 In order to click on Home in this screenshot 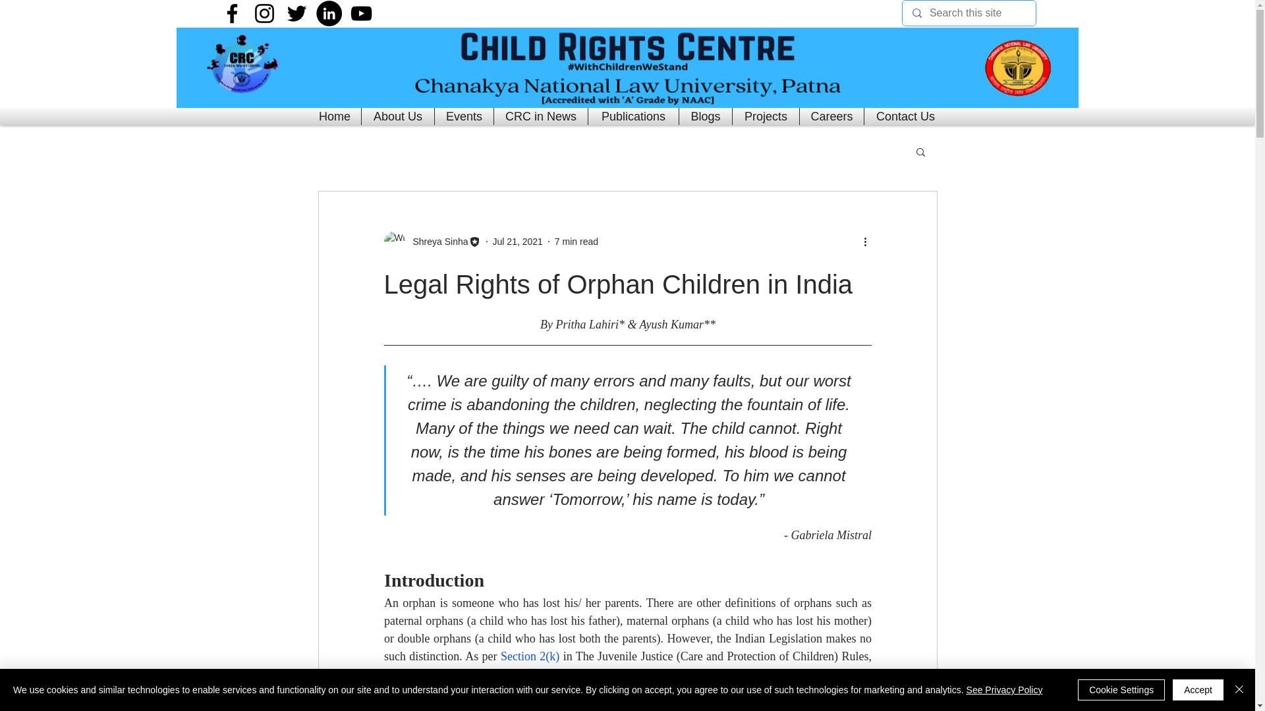, I will do `click(335, 117)`.